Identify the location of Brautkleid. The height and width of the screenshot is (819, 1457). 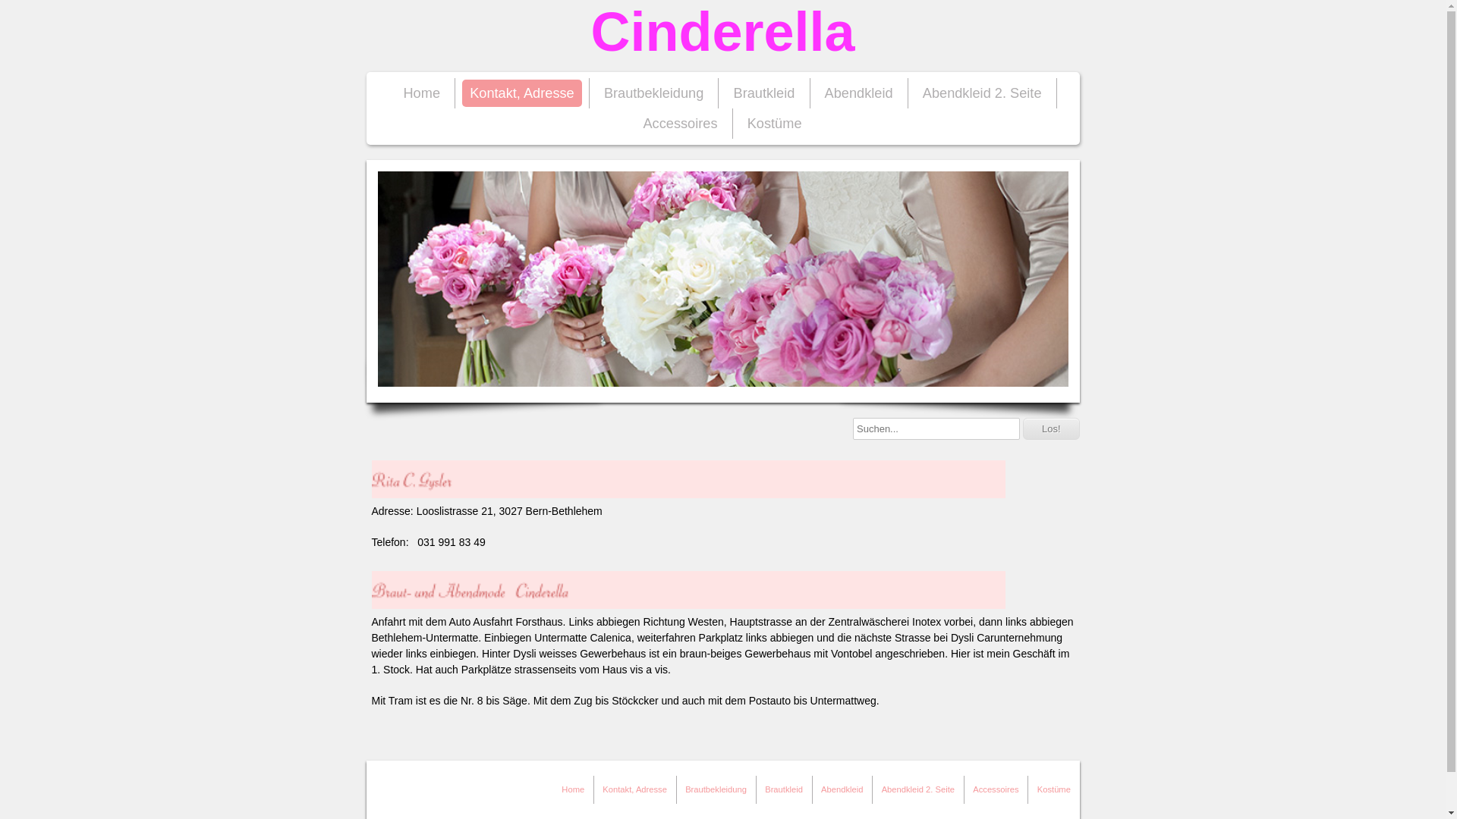
(765, 93).